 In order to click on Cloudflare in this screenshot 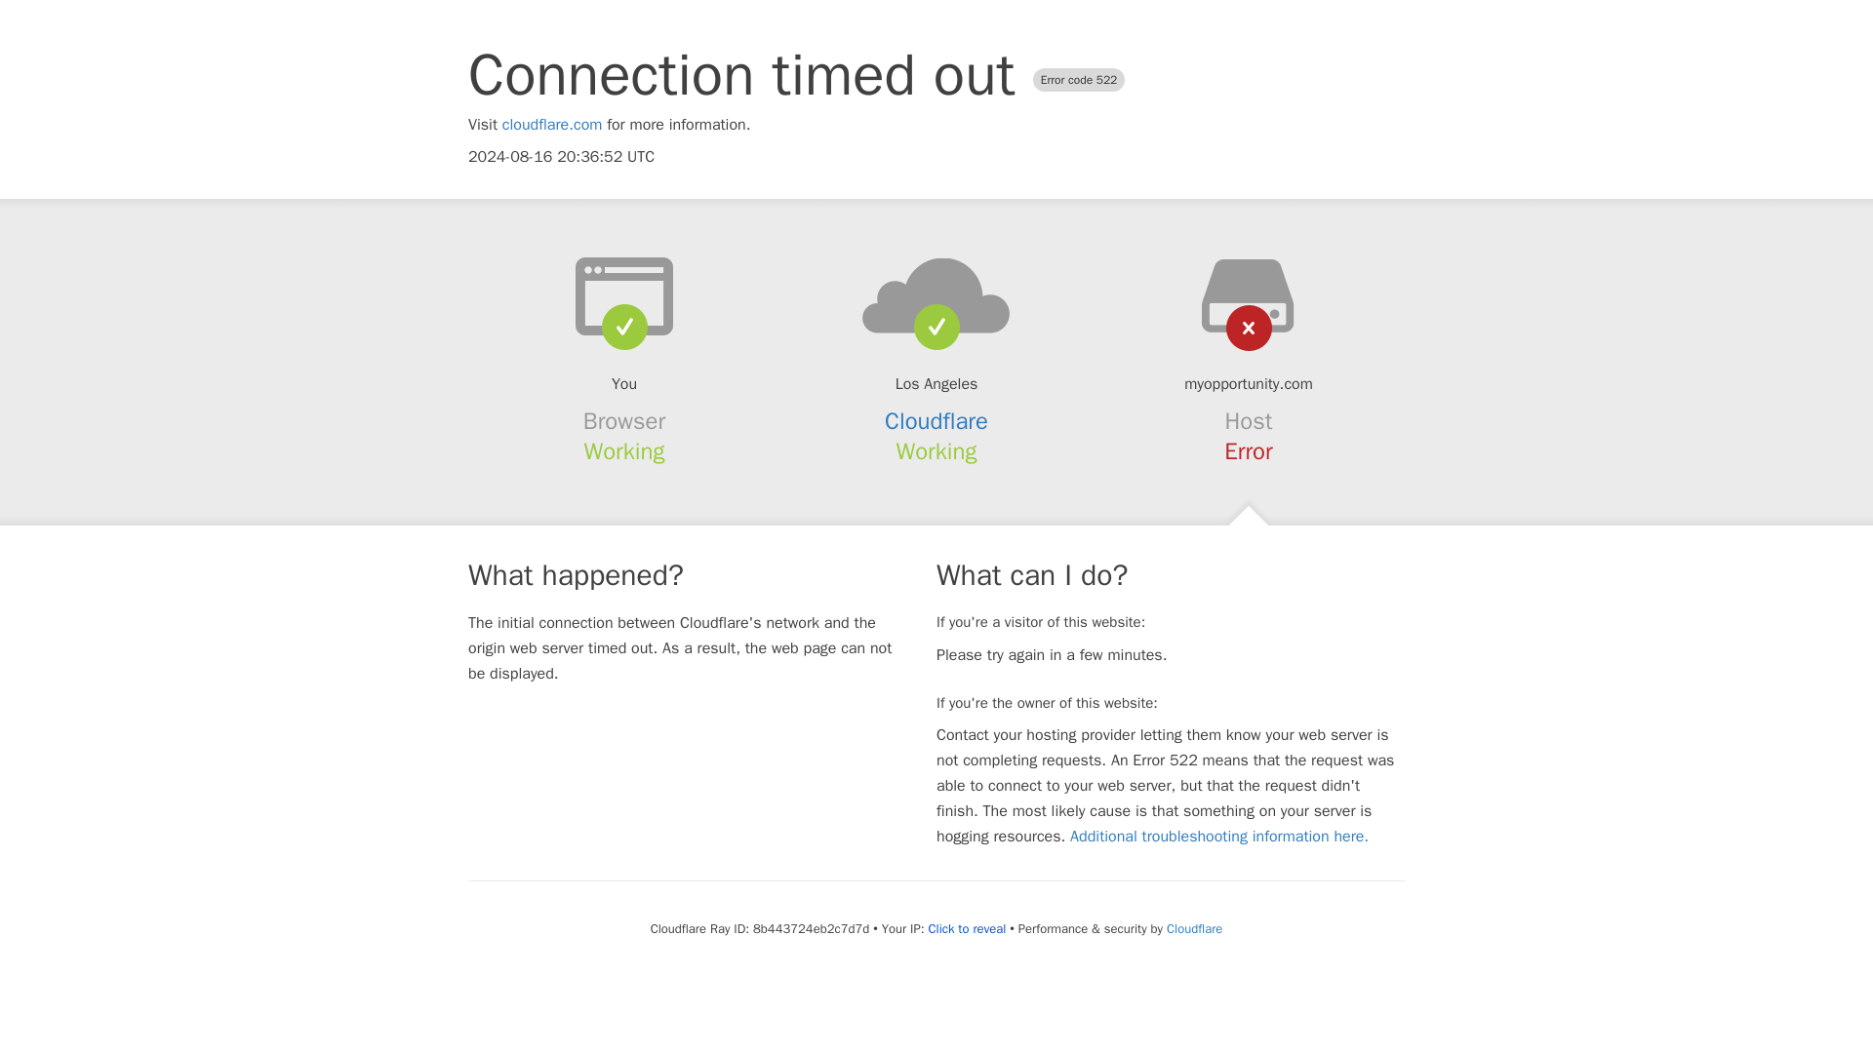, I will do `click(1194, 928)`.